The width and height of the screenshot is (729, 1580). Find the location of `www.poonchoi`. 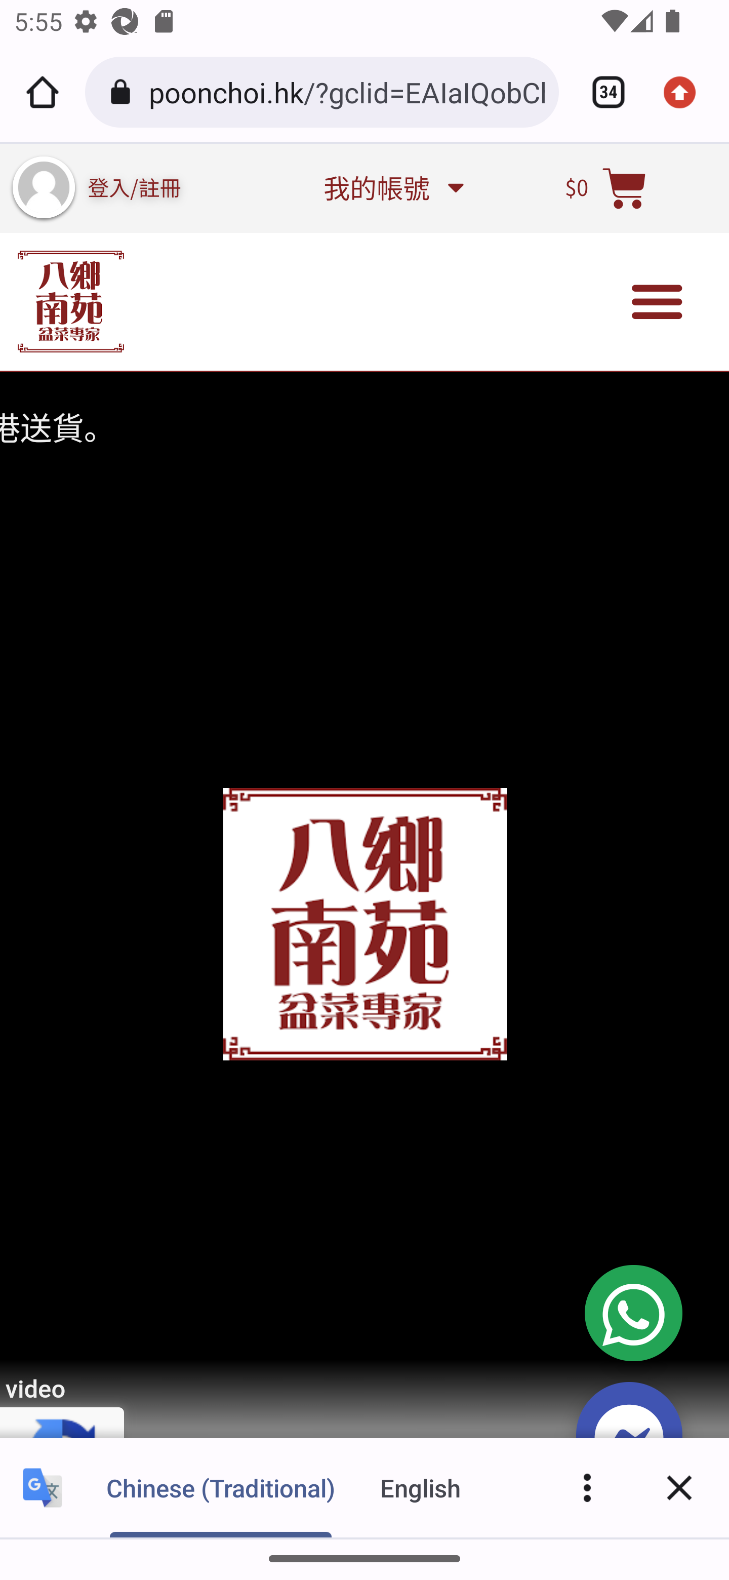

www.poonchoi is located at coordinates (70, 301).